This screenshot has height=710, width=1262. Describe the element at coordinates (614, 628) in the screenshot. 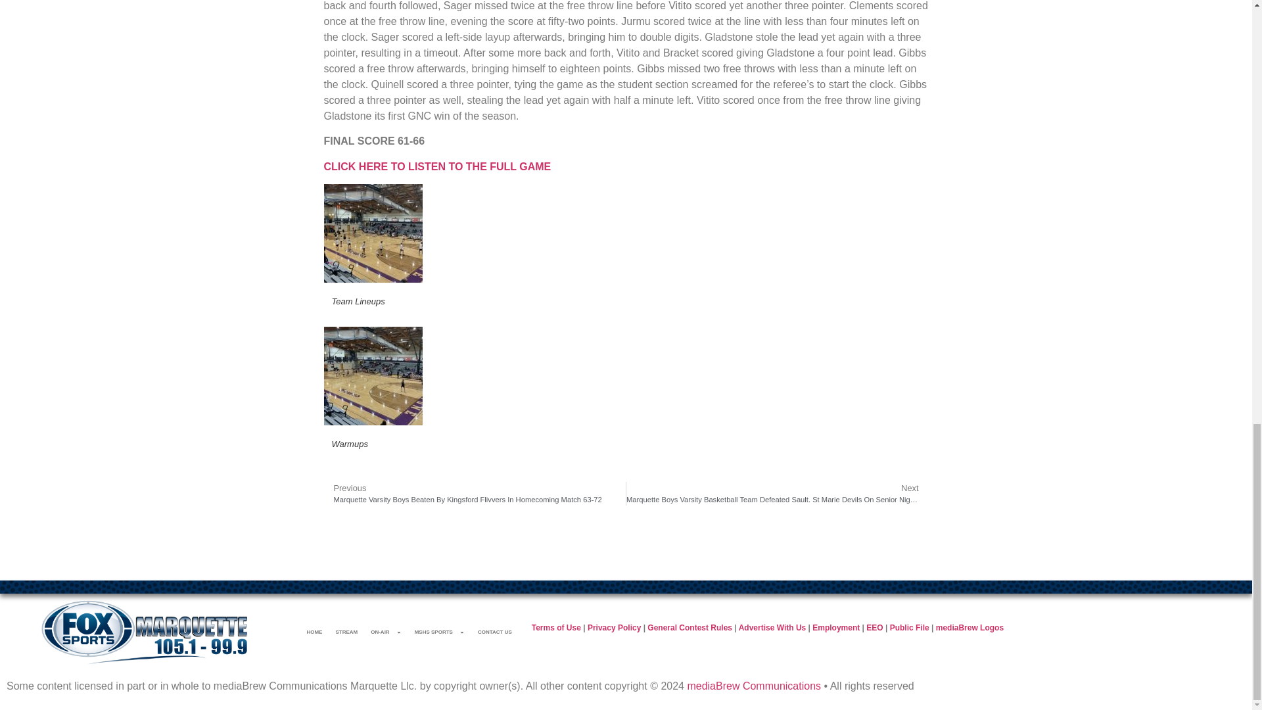

I see `mediaBrew Communications Privacy Policy` at that location.